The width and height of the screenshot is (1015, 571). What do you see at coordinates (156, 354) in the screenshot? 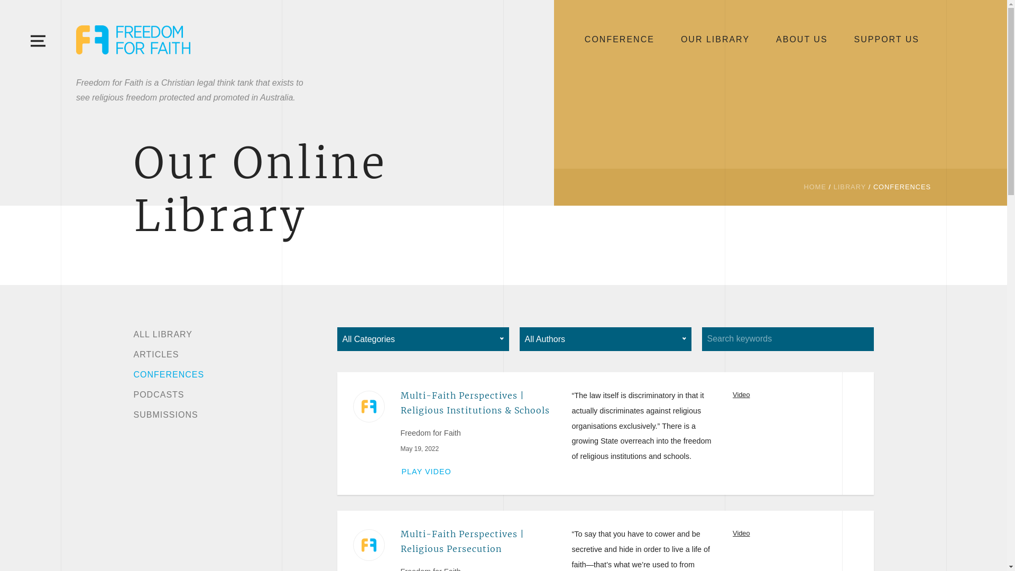
I see `ARTICLES` at bounding box center [156, 354].